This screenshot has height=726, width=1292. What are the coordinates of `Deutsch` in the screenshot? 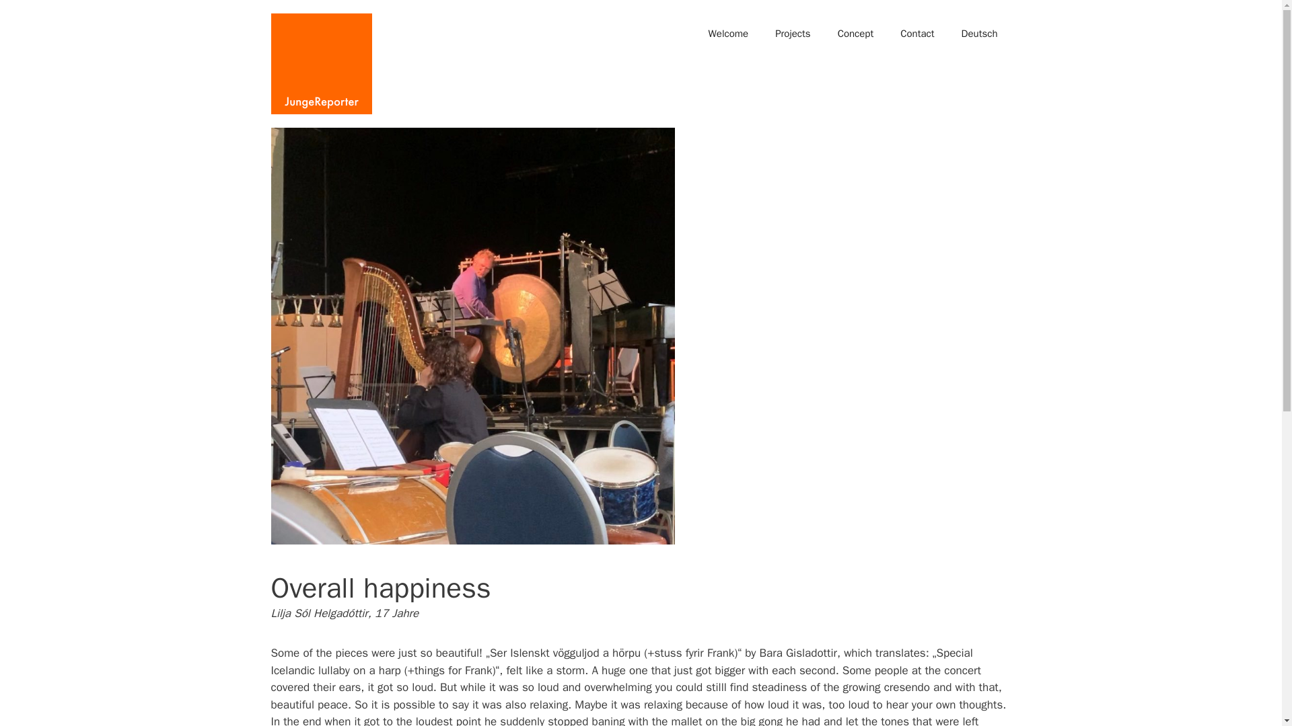 It's located at (980, 34).